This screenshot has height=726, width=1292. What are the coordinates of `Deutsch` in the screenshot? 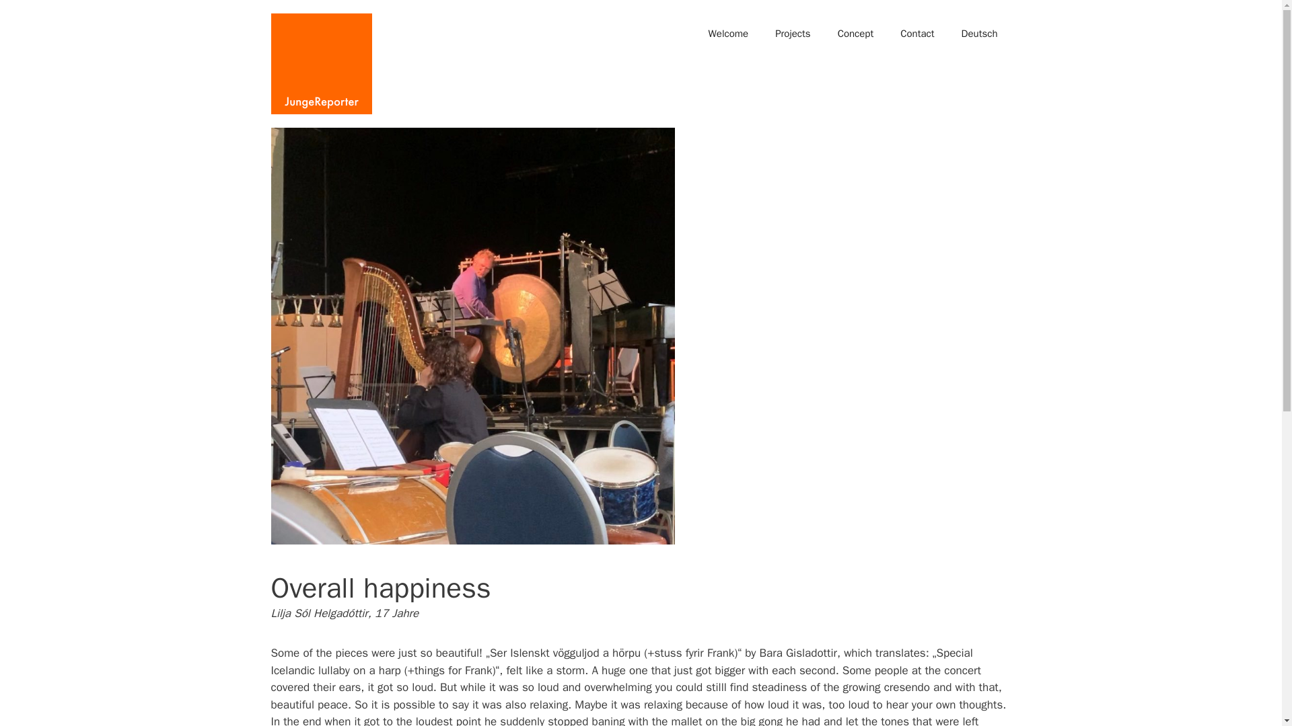 It's located at (980, 34).